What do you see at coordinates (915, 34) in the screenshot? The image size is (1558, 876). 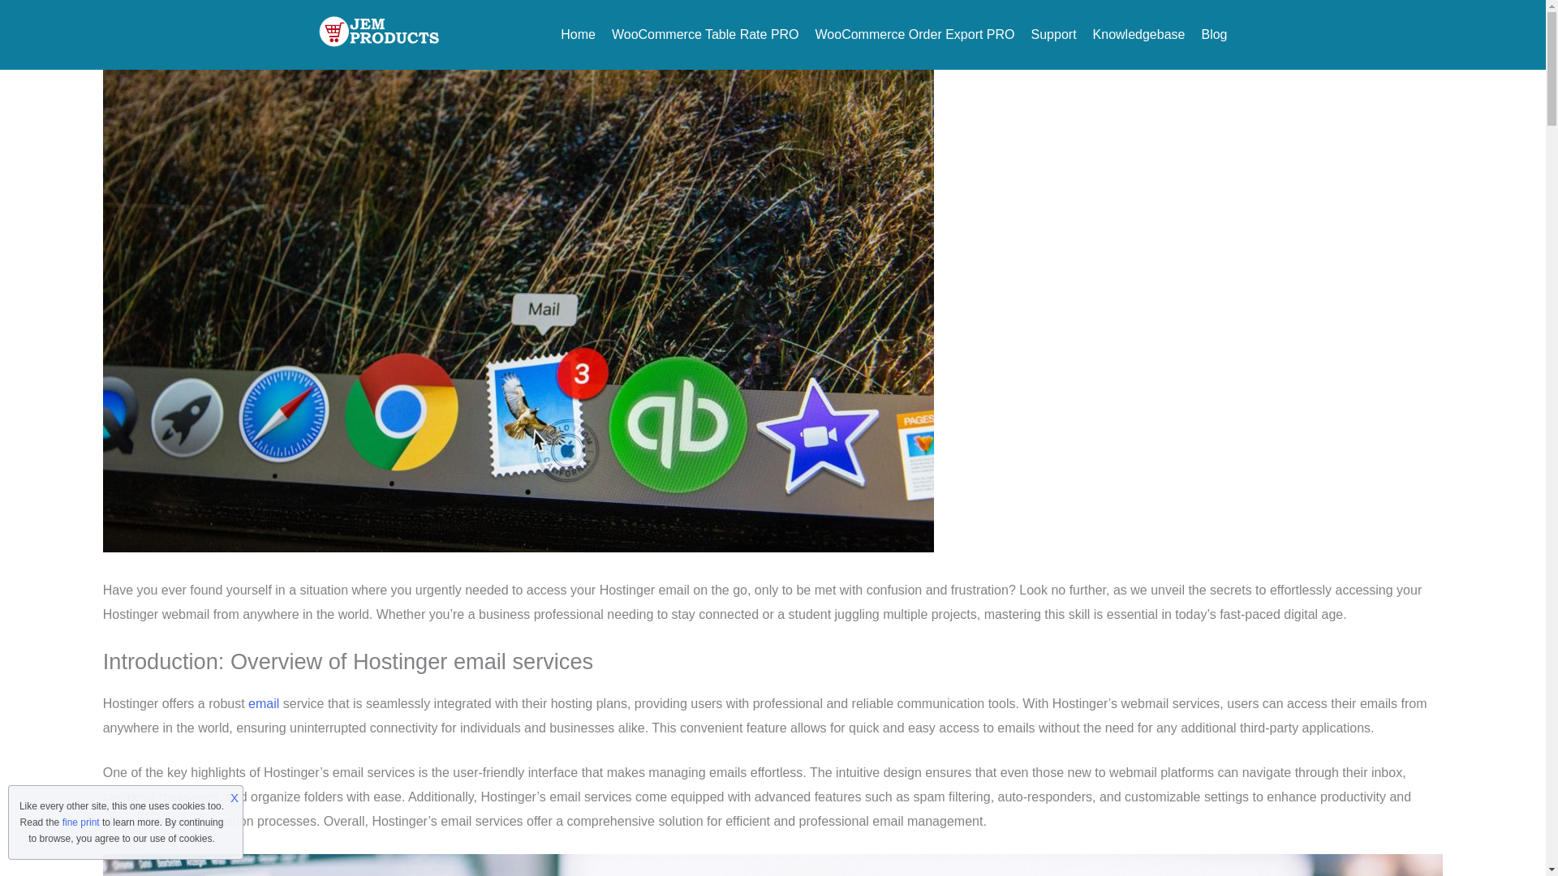 I see `WooCommerce Order Export PRO` at bounding box center [915, 34].